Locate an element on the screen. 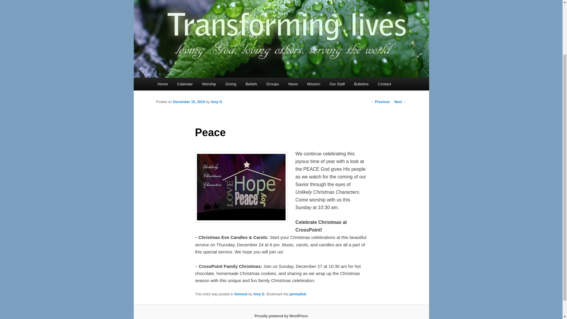  General is located at coordinates (240, 294).